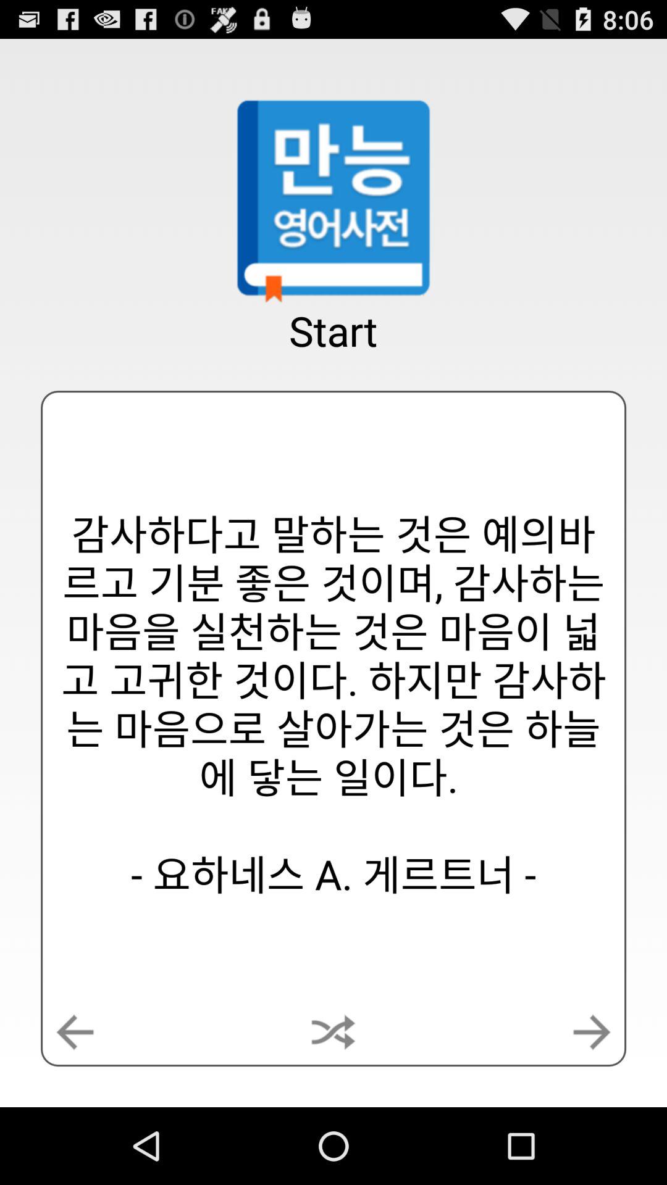  I want to click on open item at the center, so click(333, 704).